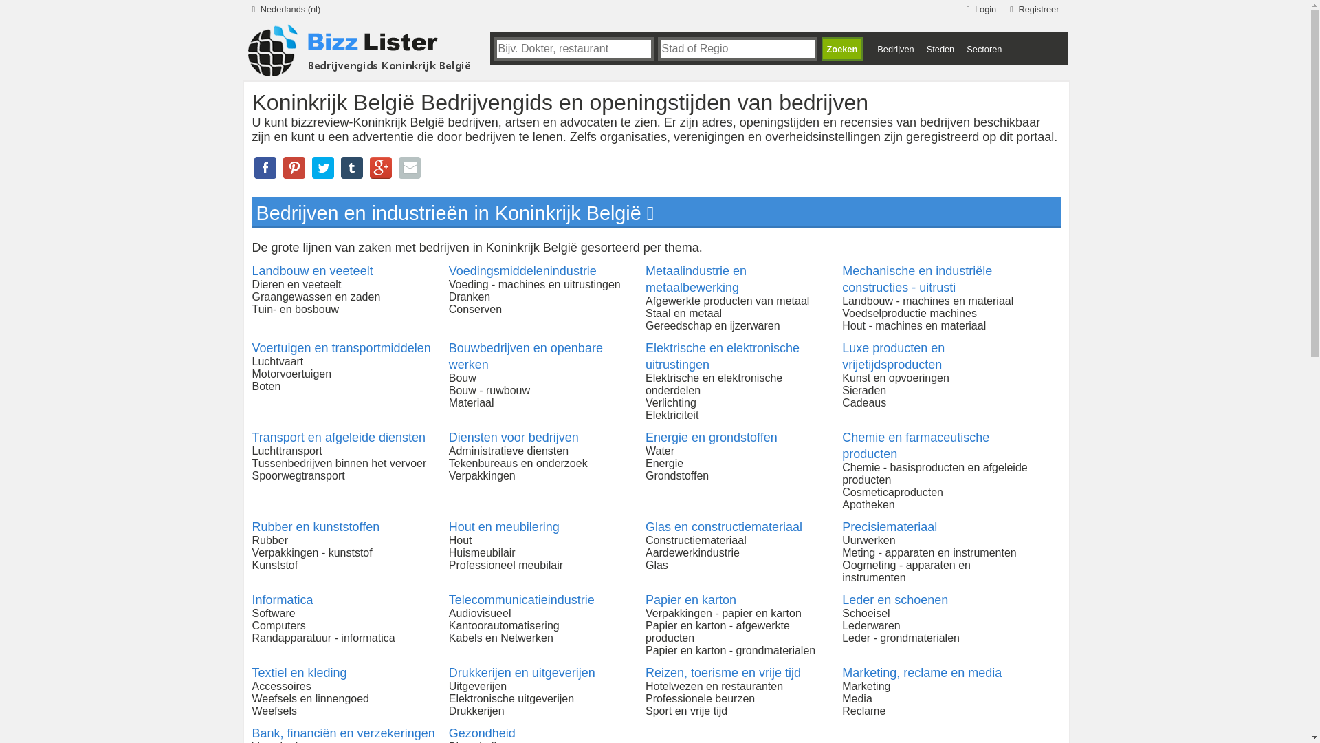 The width and height of the screenshot is (1320, 743). I want to click on Textiel en kleding, so click(299, 673).